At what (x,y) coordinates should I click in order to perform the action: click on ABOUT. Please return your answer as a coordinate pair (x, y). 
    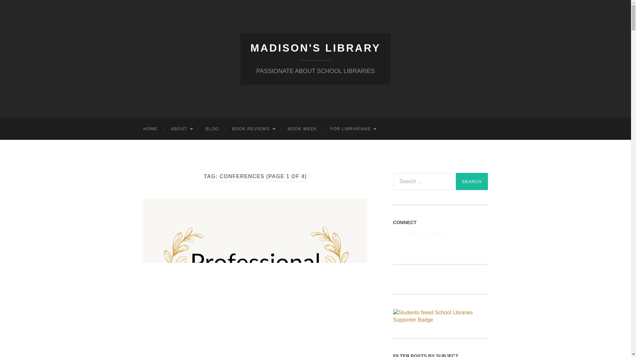
    Looking at the image, I should click on (182, 129).